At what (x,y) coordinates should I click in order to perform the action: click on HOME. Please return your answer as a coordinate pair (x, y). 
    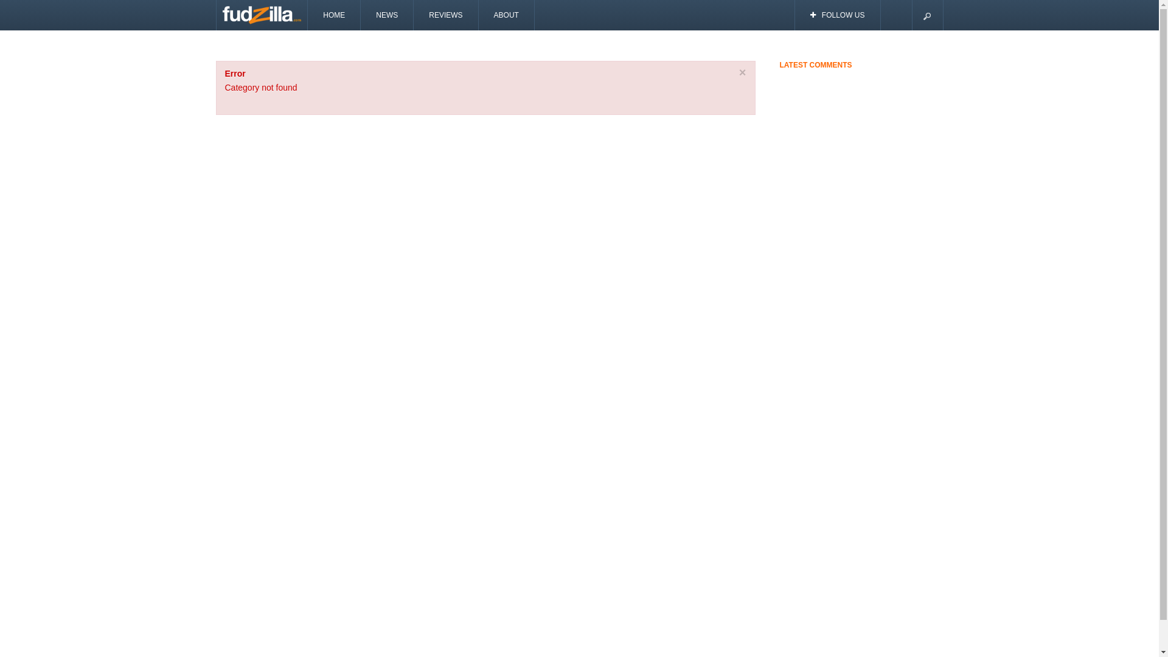
    Looking at the image, I should click on (335, 15).